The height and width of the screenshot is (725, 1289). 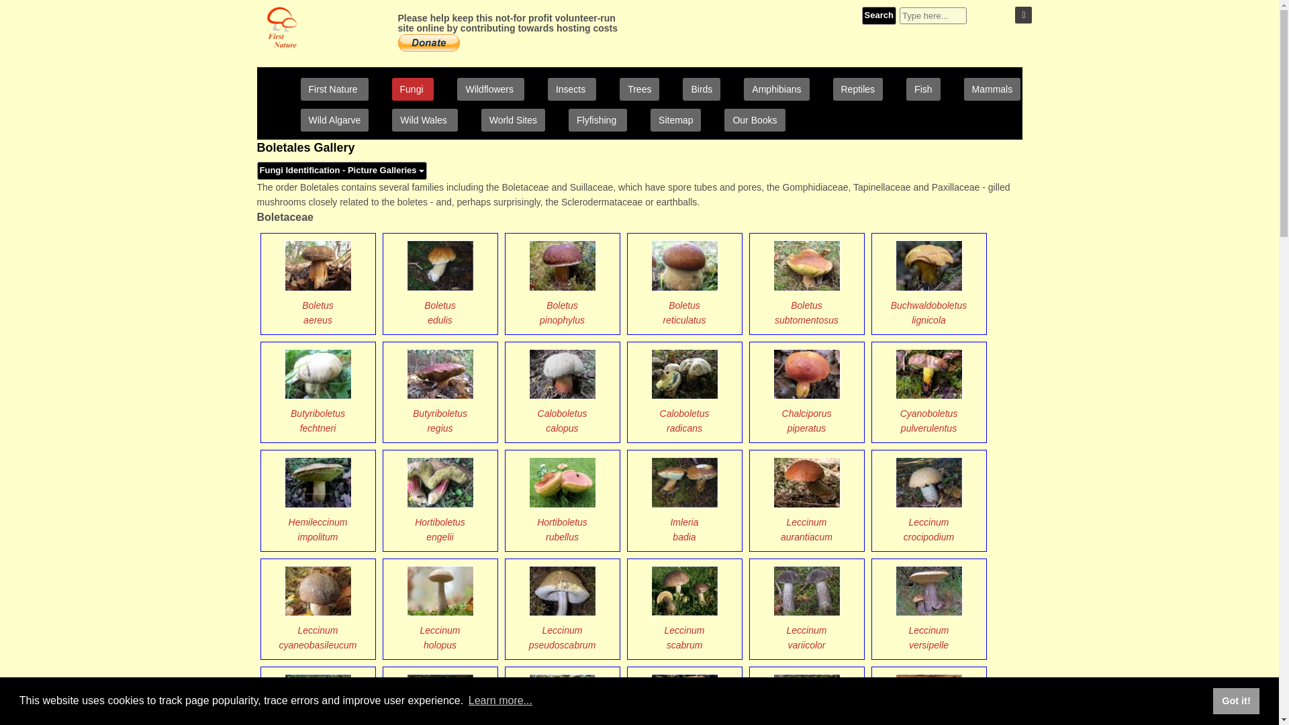 What do you see at coordinates (879, 15) in the screenshot?
I see `Search` at bounding box center [879, 15].